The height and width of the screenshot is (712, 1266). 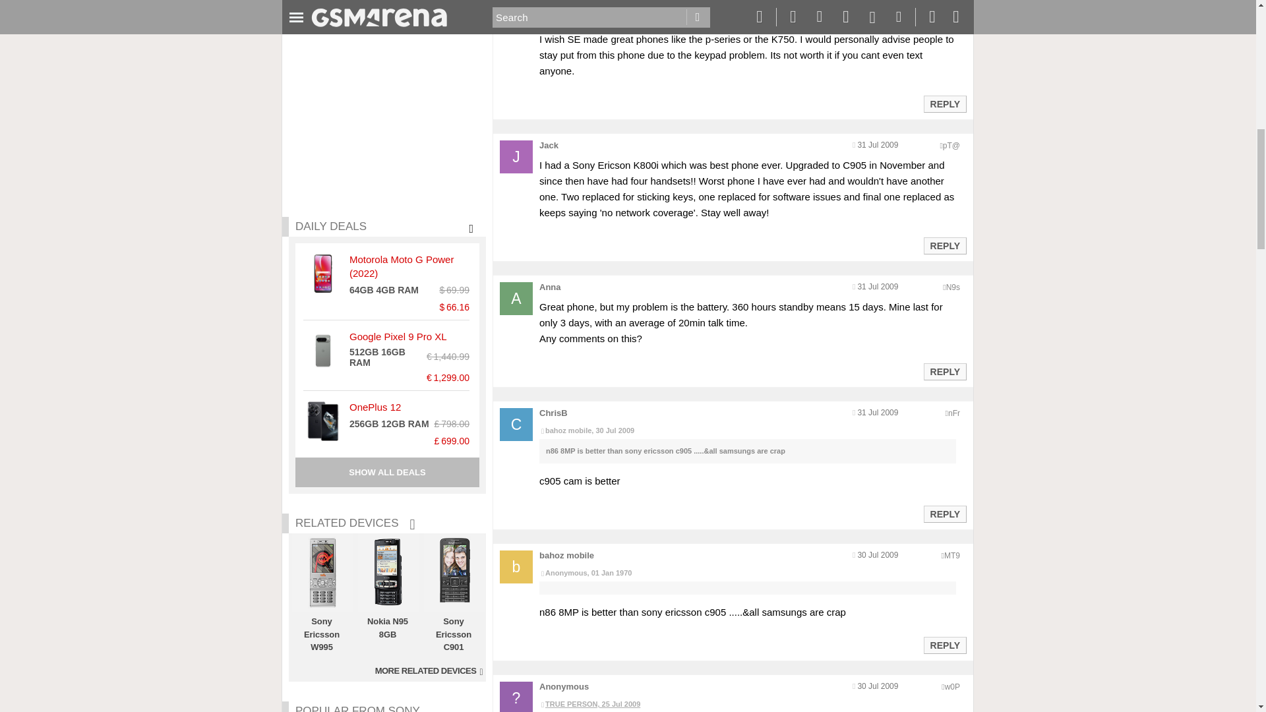 What do you see at coordinates (944, 645) in the screenshot?
I see `Reply to this post` at bounding box center [944, 645].